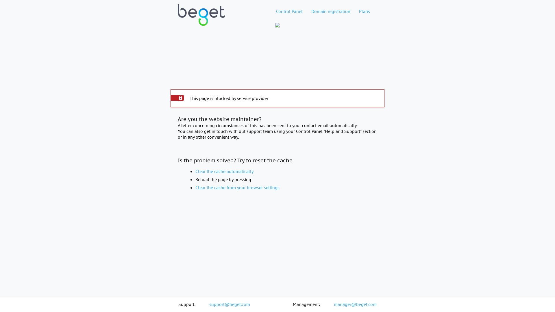  I want to click on Web hosting home page, so click(201, 20).